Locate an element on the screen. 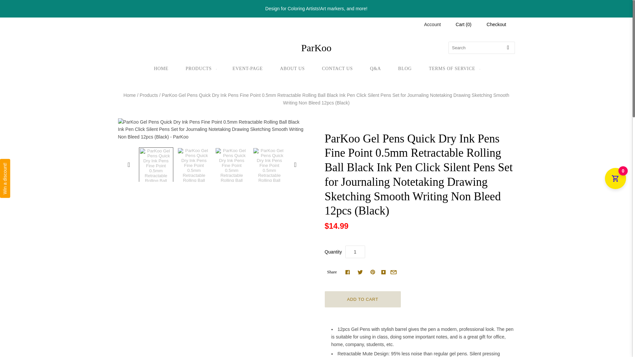 The height and width of the screenshot is (357, 635). ABOUT US is located at coordinates (292, 69).